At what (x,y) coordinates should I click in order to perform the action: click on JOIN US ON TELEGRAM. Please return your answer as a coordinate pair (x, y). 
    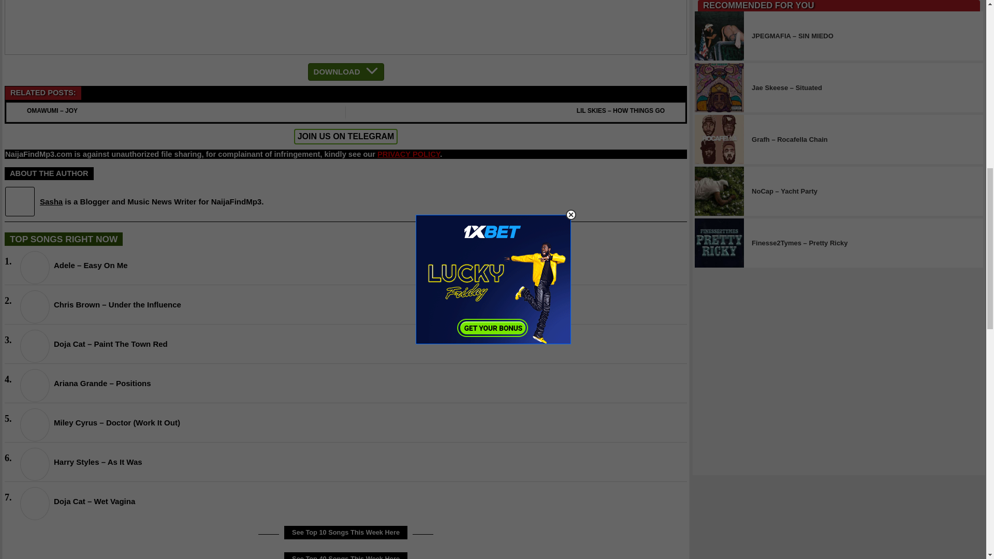
    Looking at the image, I should click on (346, 136).